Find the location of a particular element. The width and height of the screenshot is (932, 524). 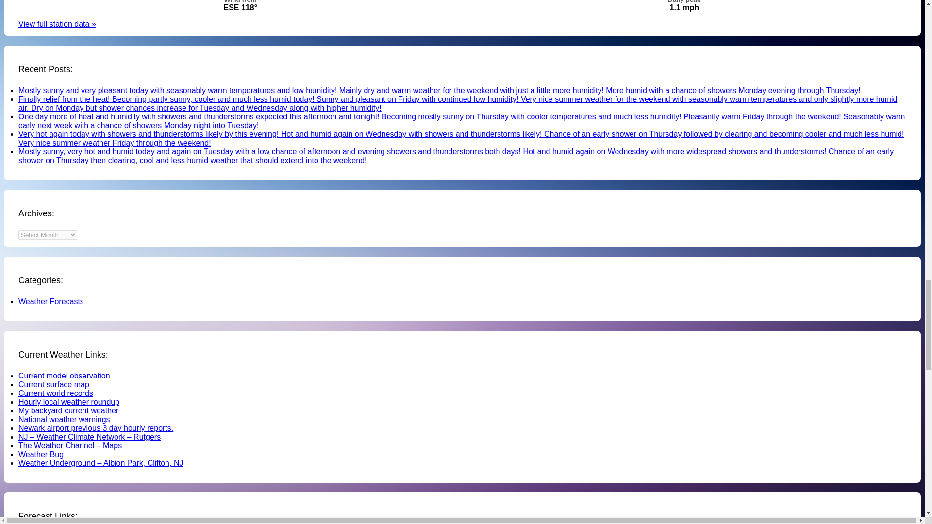

Current model observation is located at coordinates (64, 376).